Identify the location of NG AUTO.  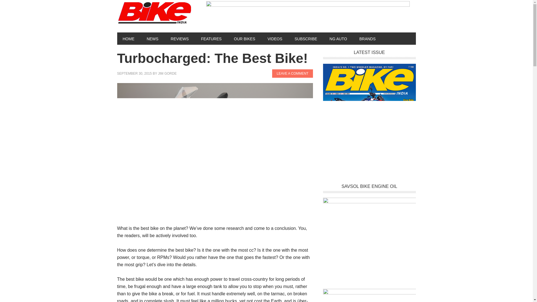
(338, 38).